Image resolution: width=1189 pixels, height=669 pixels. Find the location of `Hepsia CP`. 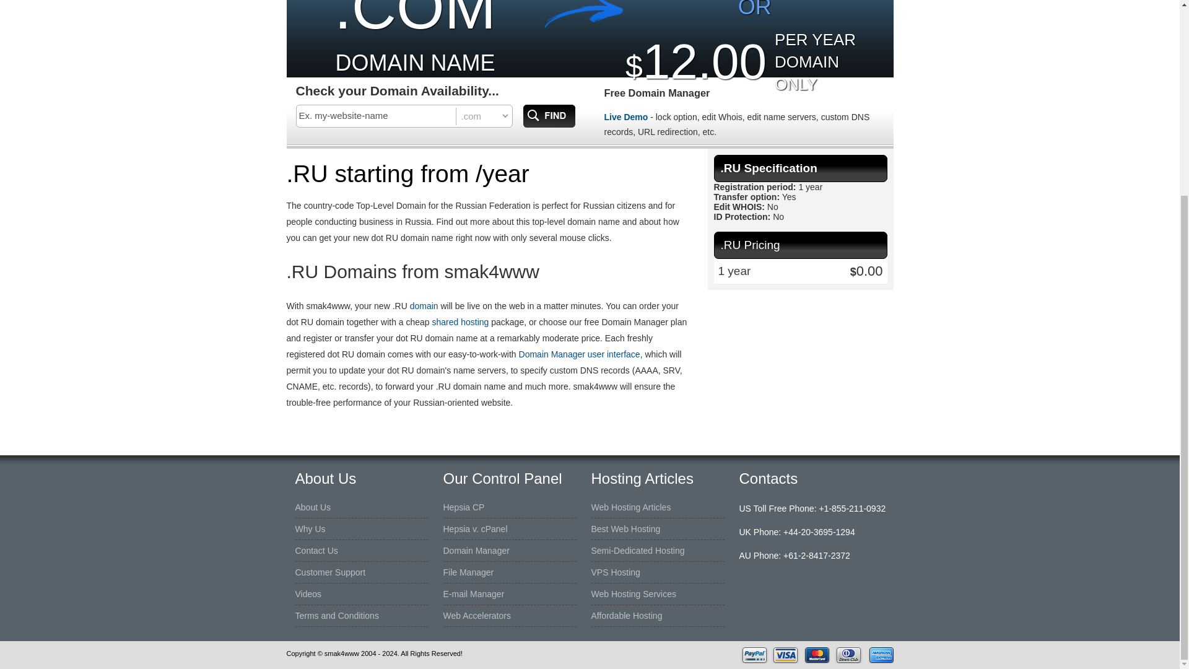

Hepsia CP is located at coordinates (464, 507).